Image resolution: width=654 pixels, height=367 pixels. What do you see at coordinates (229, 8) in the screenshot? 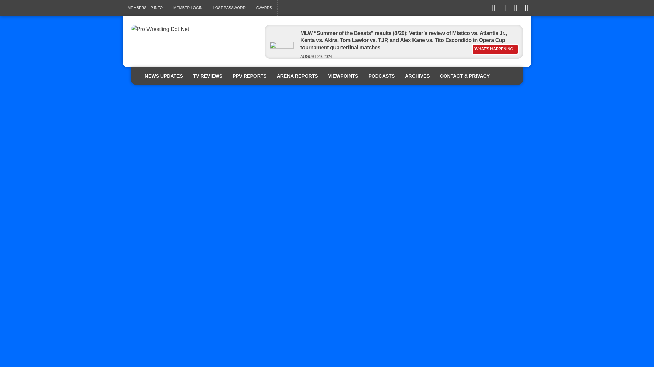
I see `LOST PASSWORD` at bounding box center [229, 8].